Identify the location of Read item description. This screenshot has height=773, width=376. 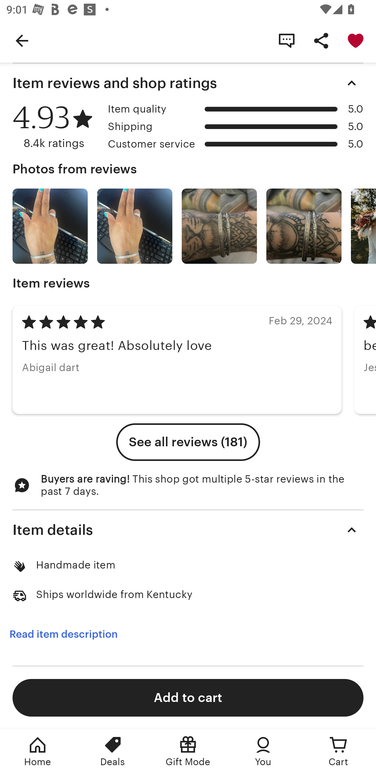
(63, 634).